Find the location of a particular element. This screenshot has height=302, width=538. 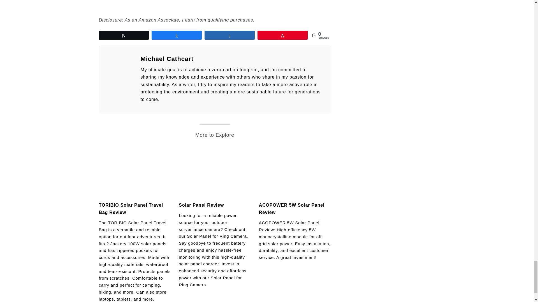

link to TORIBIO Solar Panel Travel Bag Review is located at coordinates (134, 173).